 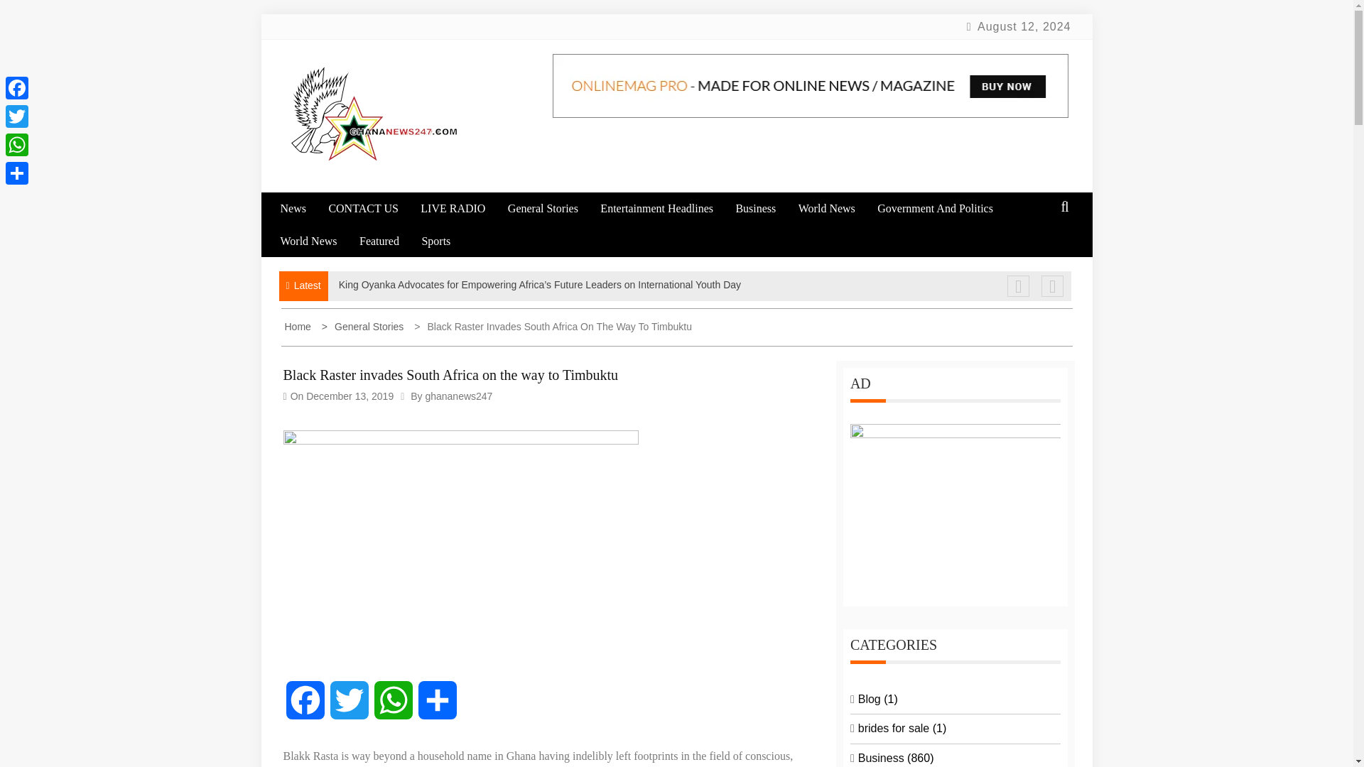 What do you see at coordinates (835, 209) in the screenshot?
I see `World News` at bounding box center [835, 209].